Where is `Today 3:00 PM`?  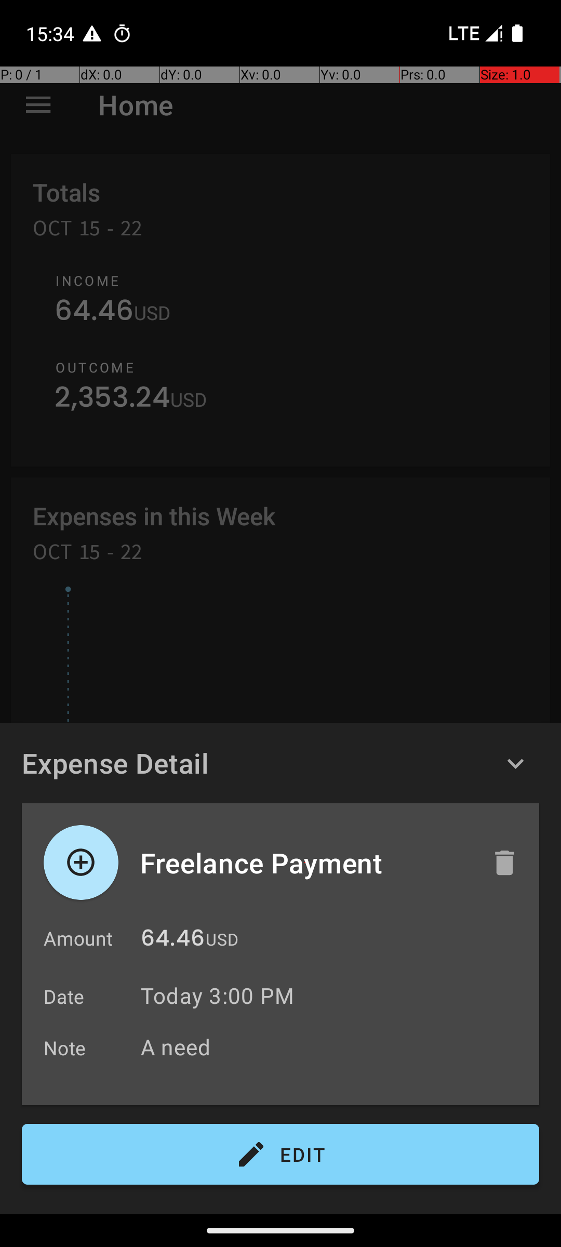 Today 3:00 PM is located at coordinates (217, 996).